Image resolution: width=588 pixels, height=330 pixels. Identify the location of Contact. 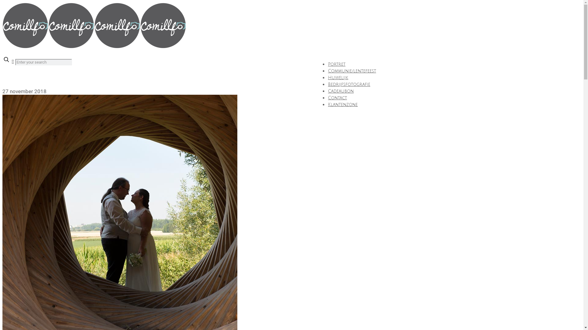
(337, 98).